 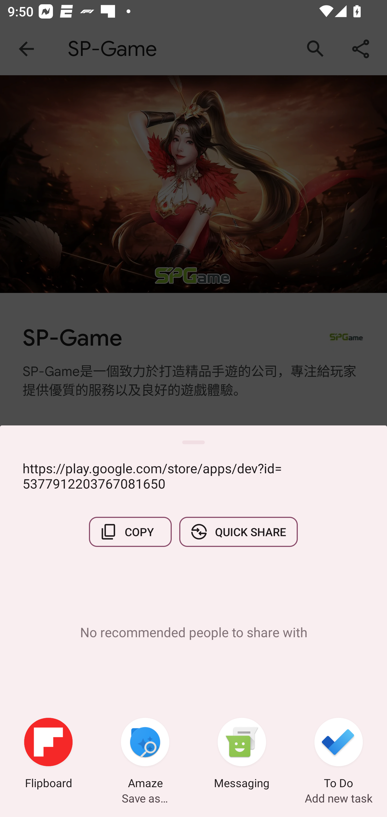 I want to click on COPY, so click(x=130, y=532).